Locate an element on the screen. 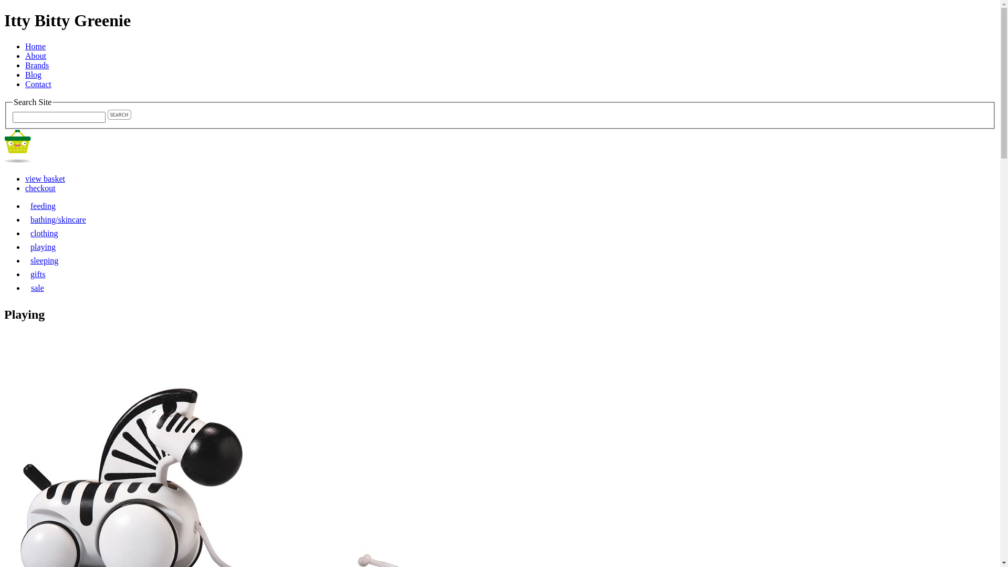  checkout is located at coordinates (40, 188).